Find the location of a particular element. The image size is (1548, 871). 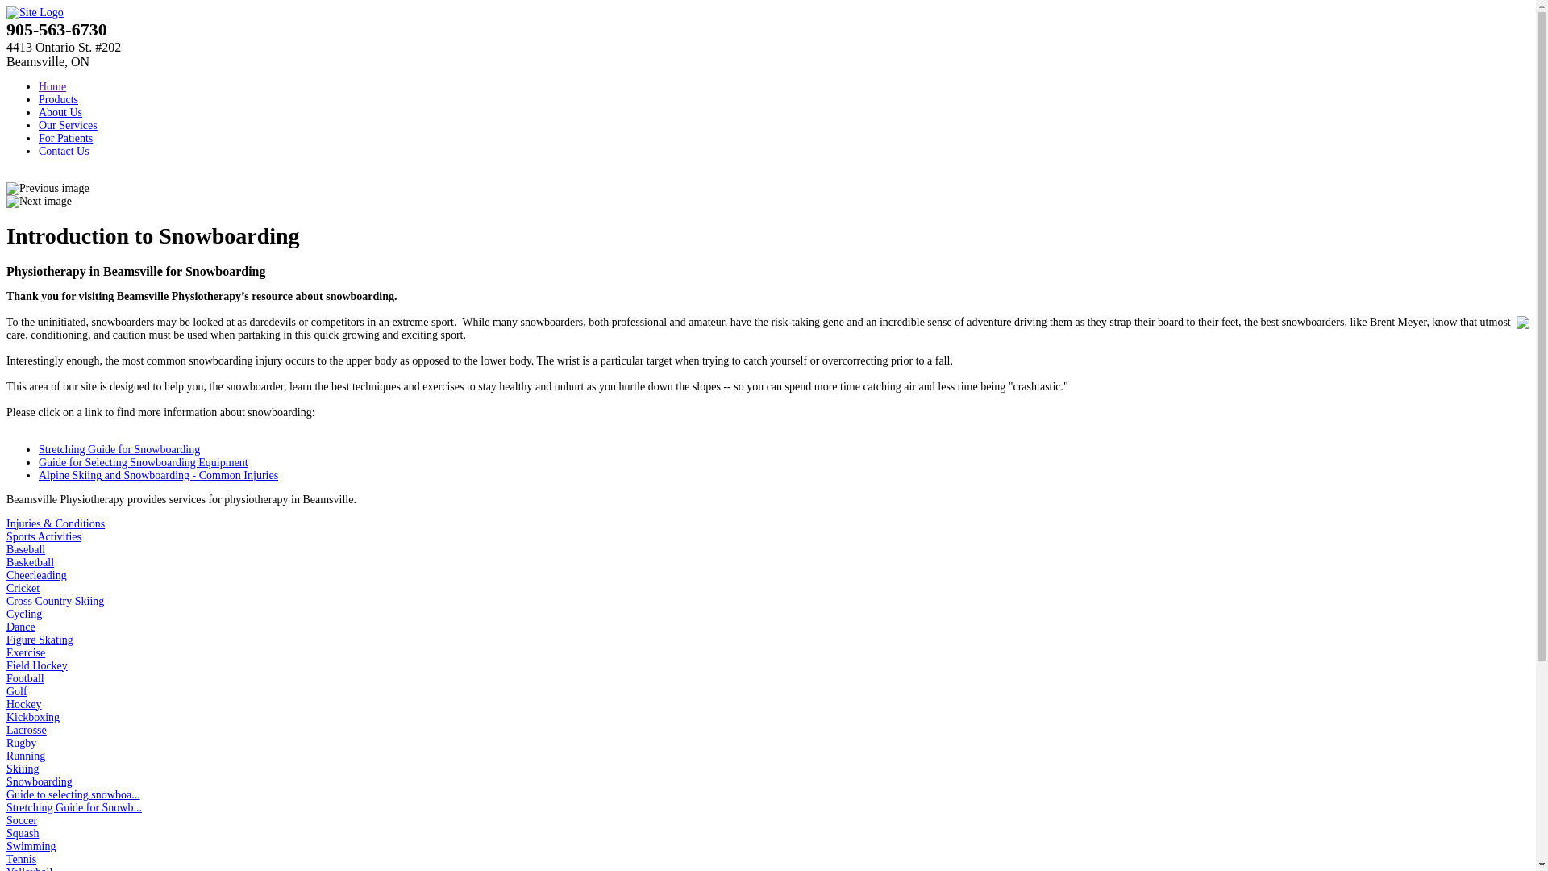

Stretching Guide for Snowboarding is located at coordinates (119, 450).